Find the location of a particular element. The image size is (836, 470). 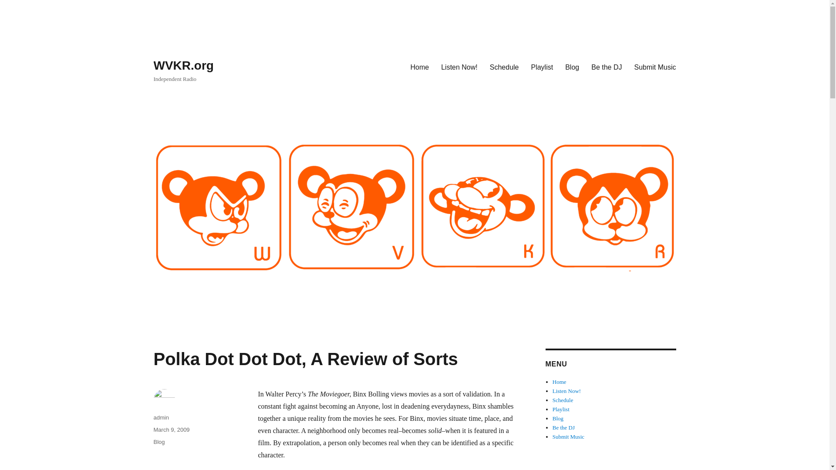

WVKR.org is located at coordinates (183, 65).